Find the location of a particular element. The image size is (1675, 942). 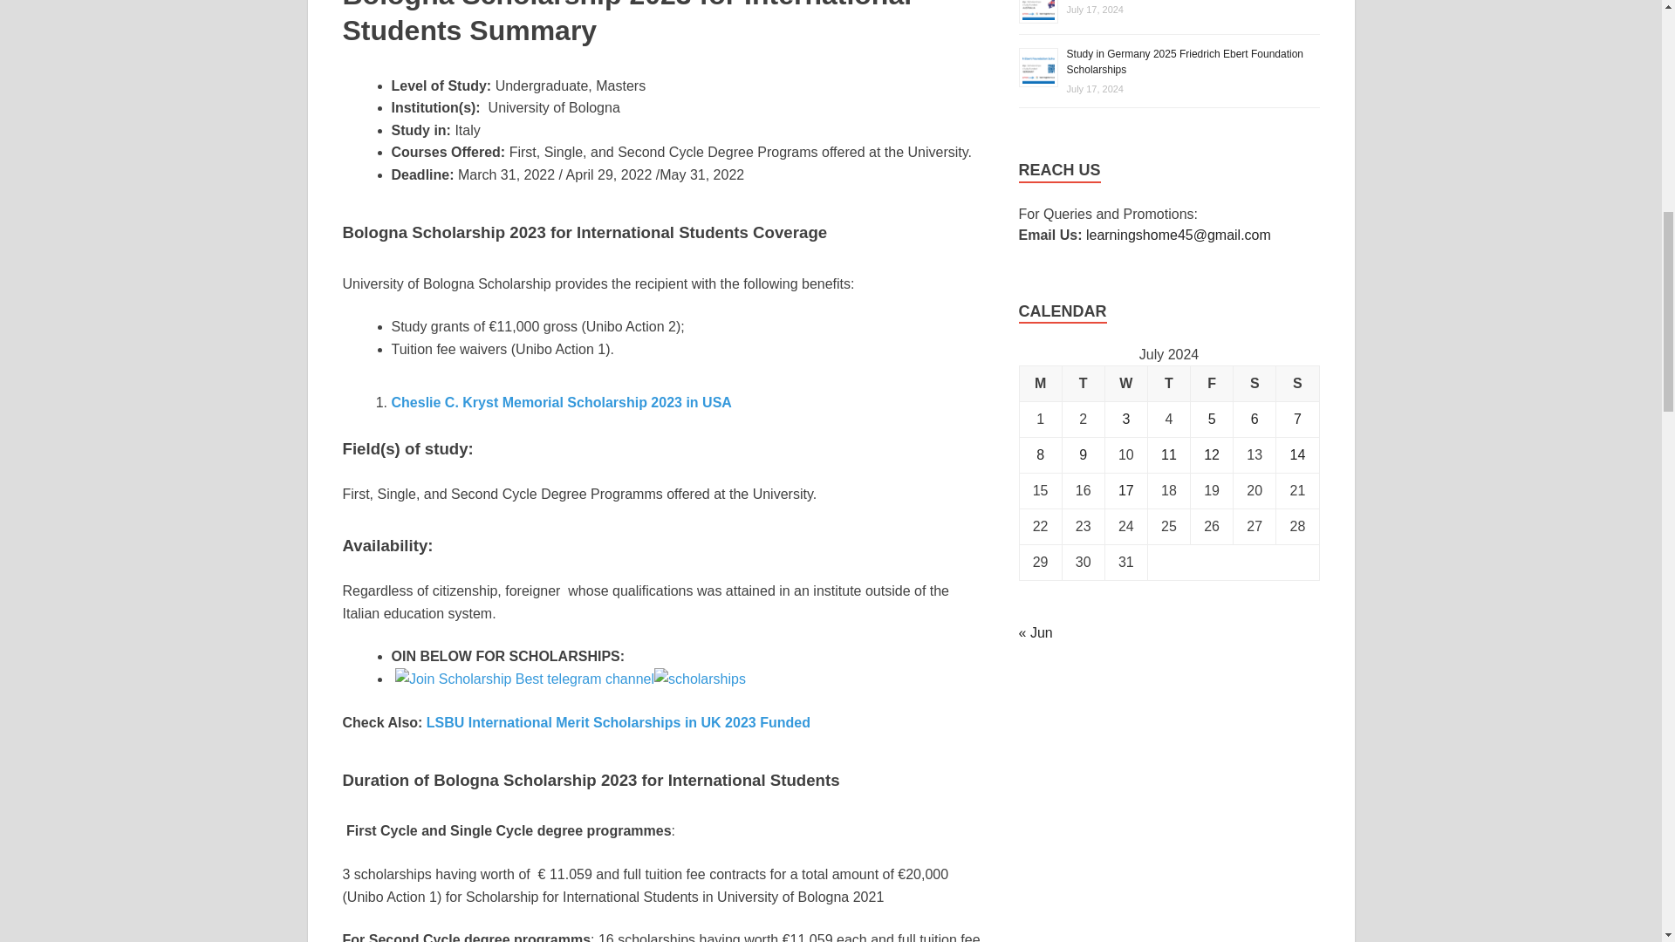

LSBU International Merit Scholarships in UK 2023 Funded is located at coordinates (619, 722).